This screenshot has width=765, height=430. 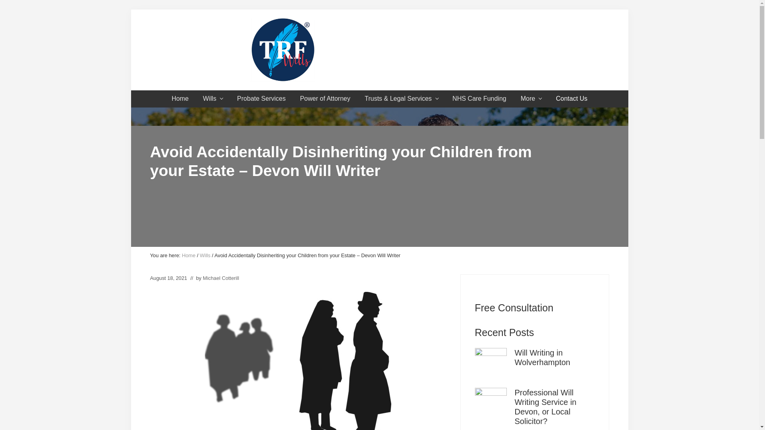 I want to click on More, so click(x=531, y=99).